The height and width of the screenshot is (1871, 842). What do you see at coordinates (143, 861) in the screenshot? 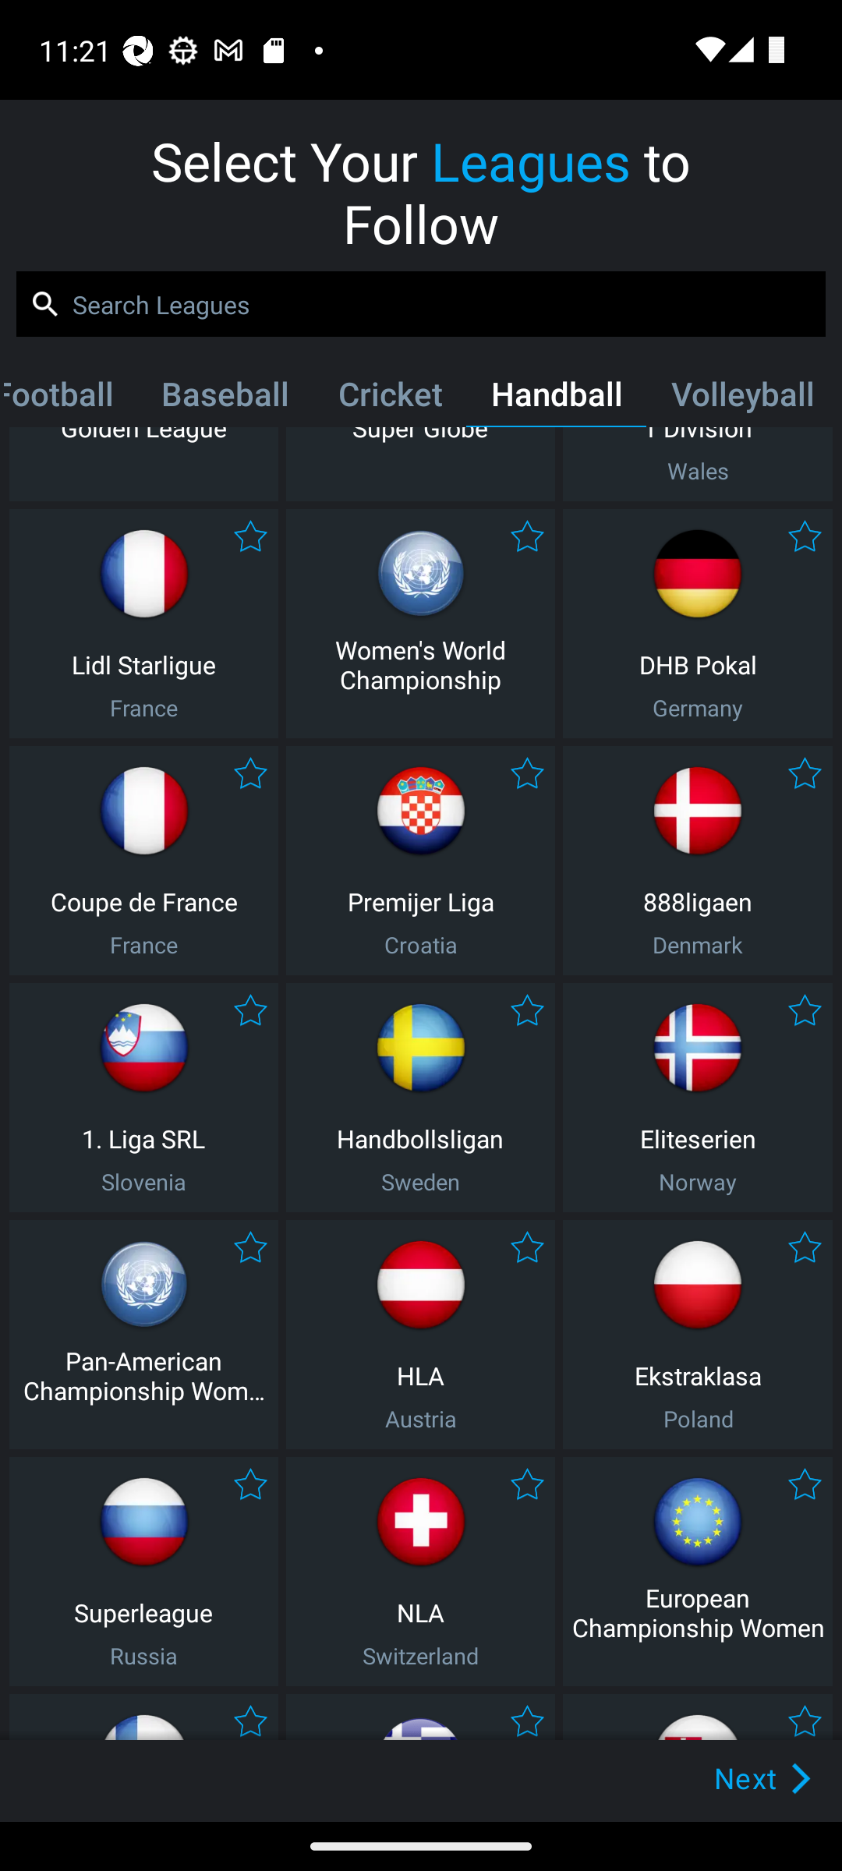
I see `Coupe de France France` at bounding box center [143, 861].